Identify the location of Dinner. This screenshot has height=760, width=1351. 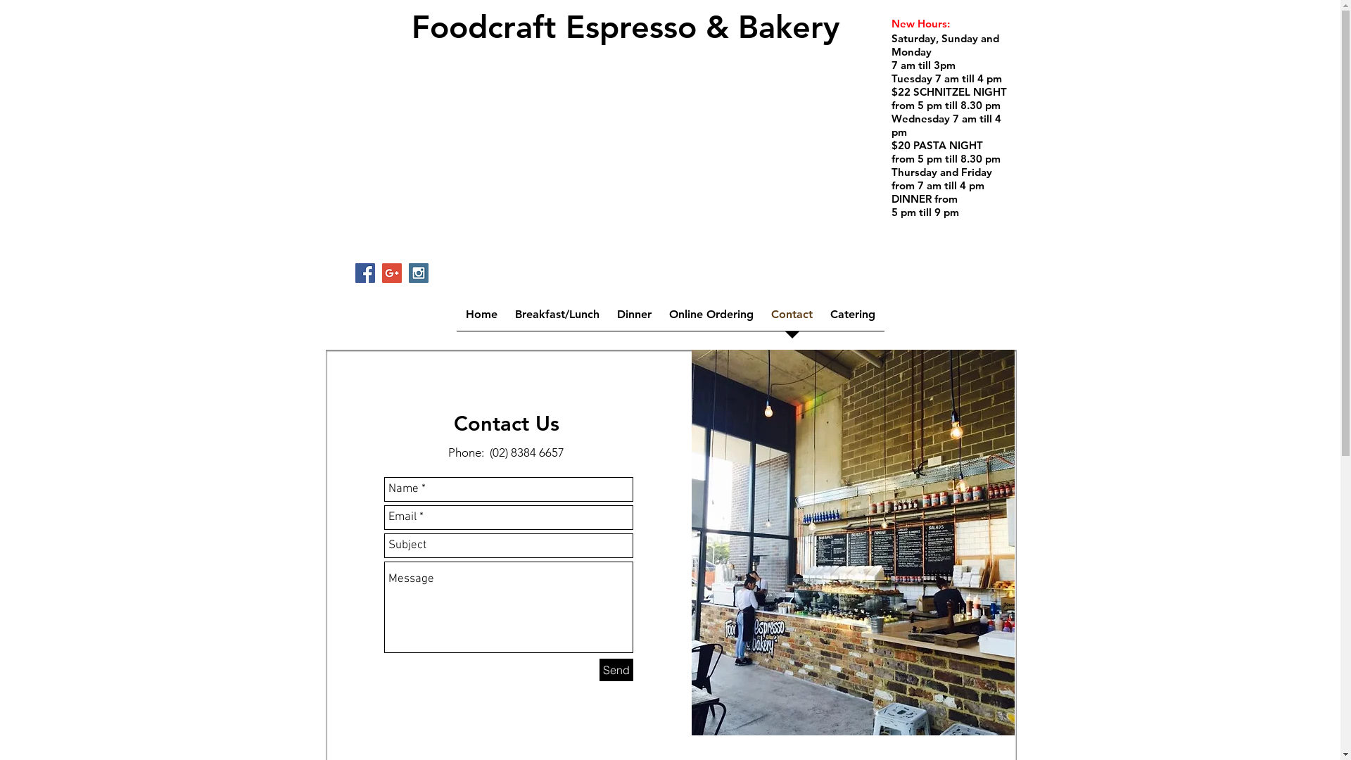
(634, 319).